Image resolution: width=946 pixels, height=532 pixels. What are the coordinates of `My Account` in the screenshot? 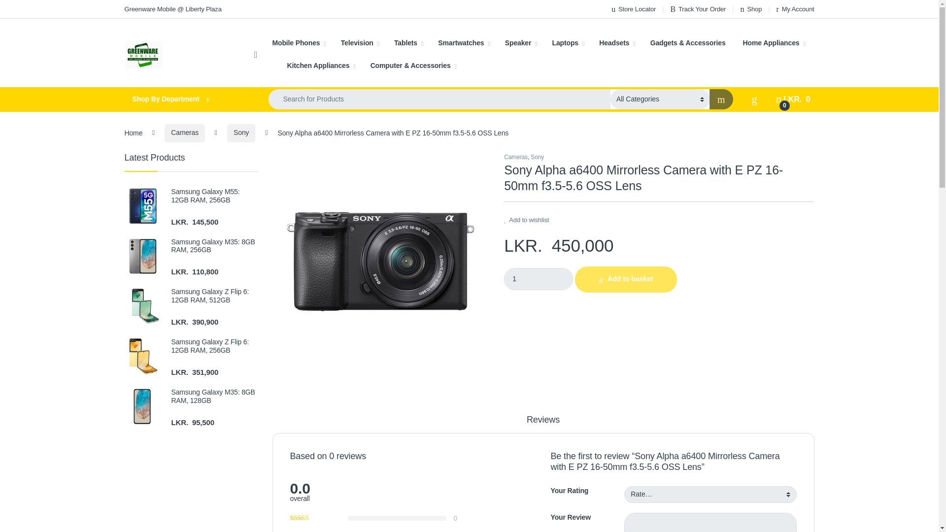 It's located at (795, 9).